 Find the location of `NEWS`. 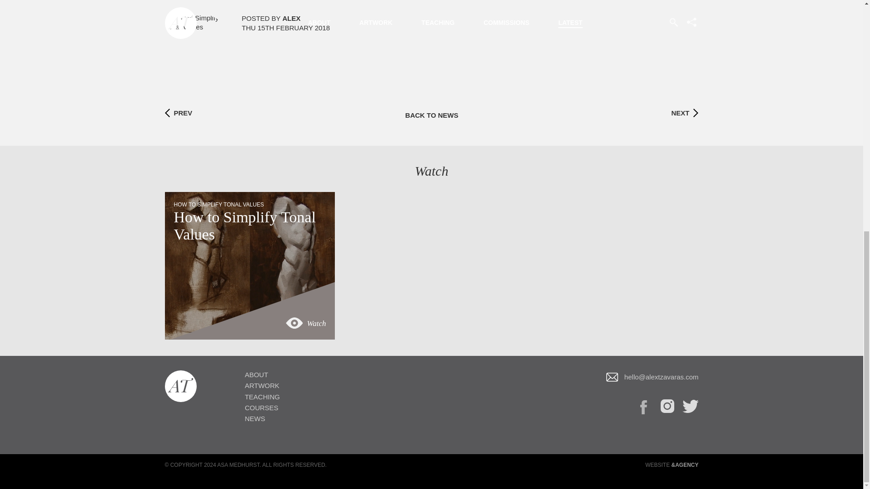

NEWS is located at coordinates (255, 419).